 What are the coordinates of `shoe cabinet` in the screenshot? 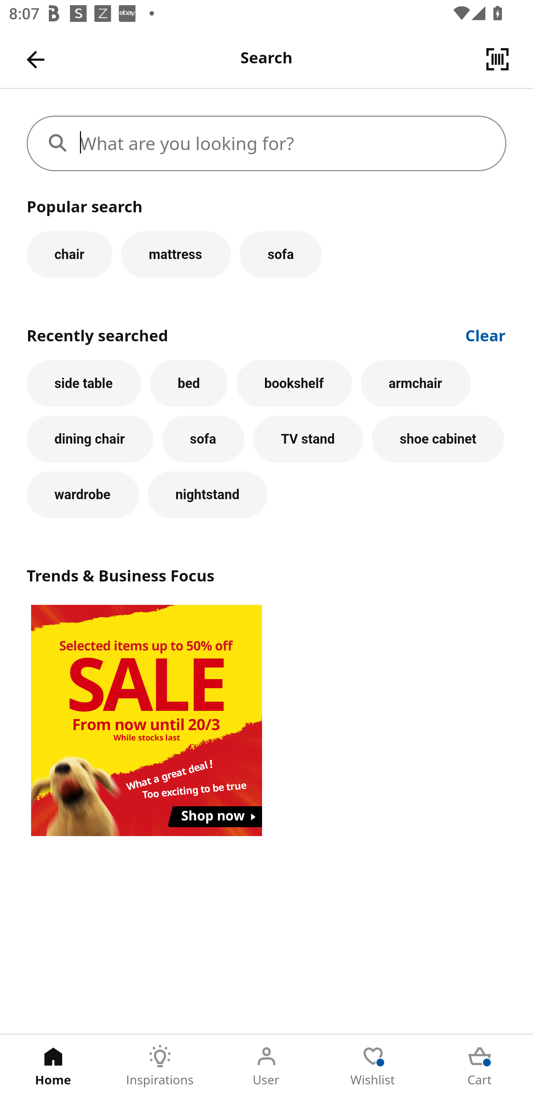 It's located at (438, 439).